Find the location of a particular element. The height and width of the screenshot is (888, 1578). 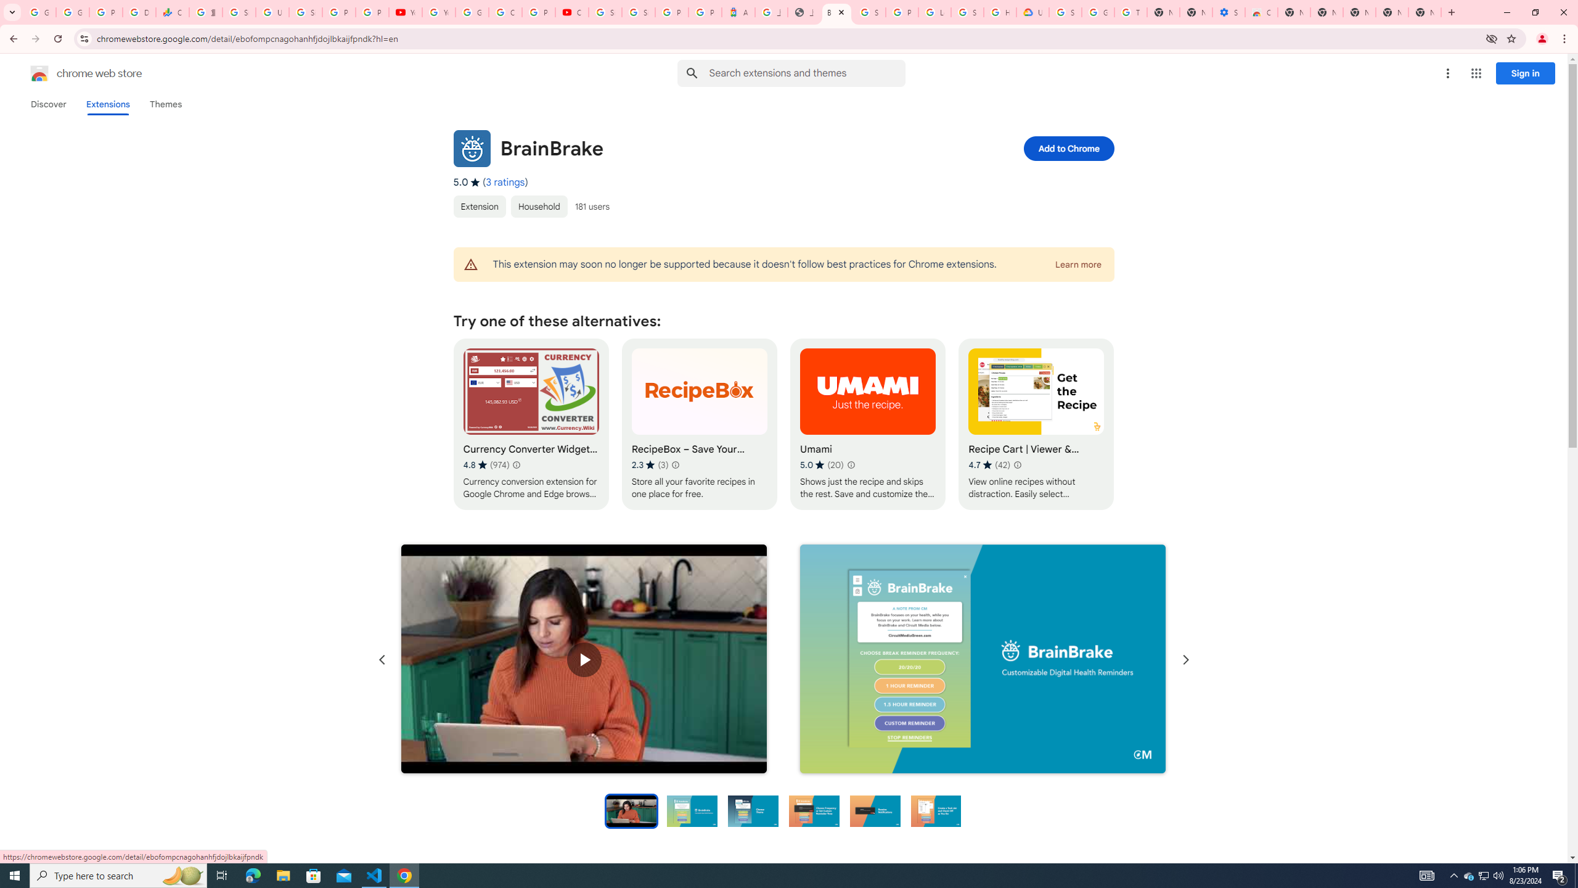

Sign in - Google Accounts is located at coordinates (869, 12).